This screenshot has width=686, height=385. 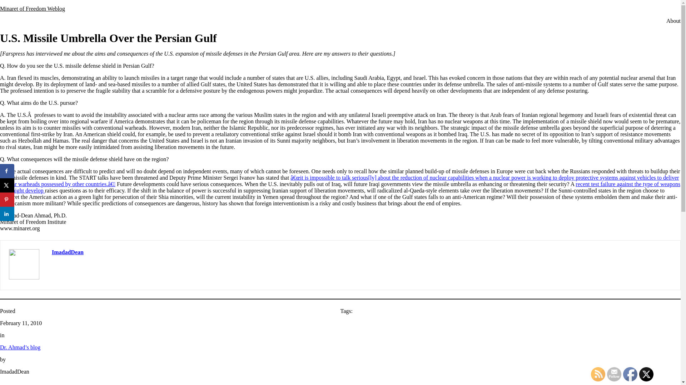 I want to click on Twitter, so click(x=646, y=374).